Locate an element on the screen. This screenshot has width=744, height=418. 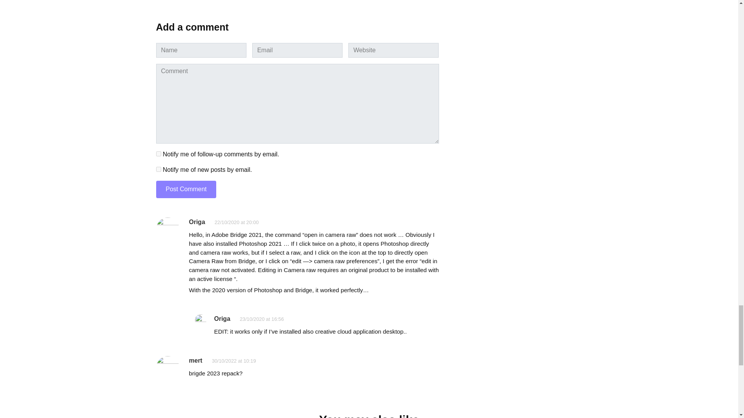
subscribe is located at coordinates (158, 169).